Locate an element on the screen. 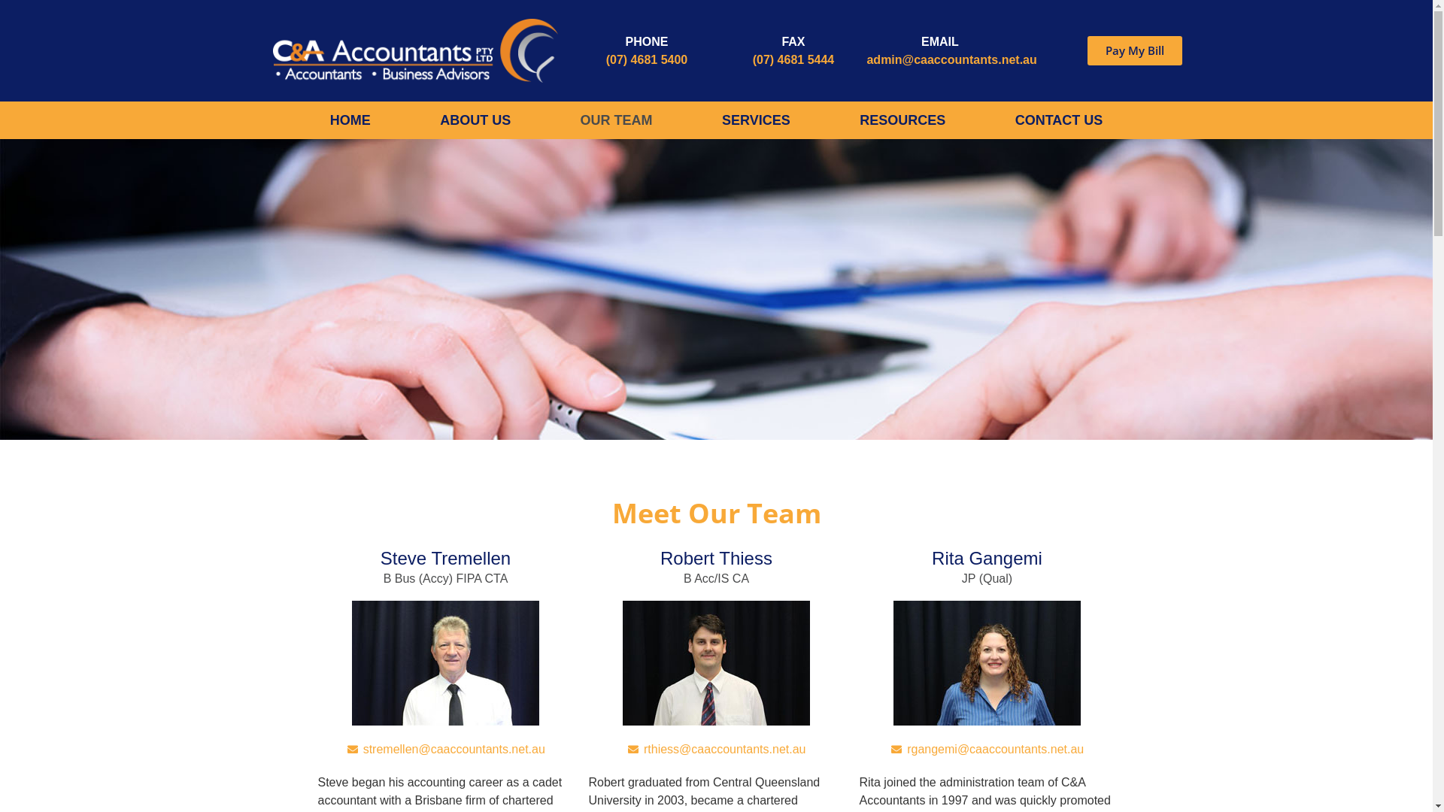 The image size is (1444, 812). OUR TEAM is located at coordinates (616, 120).